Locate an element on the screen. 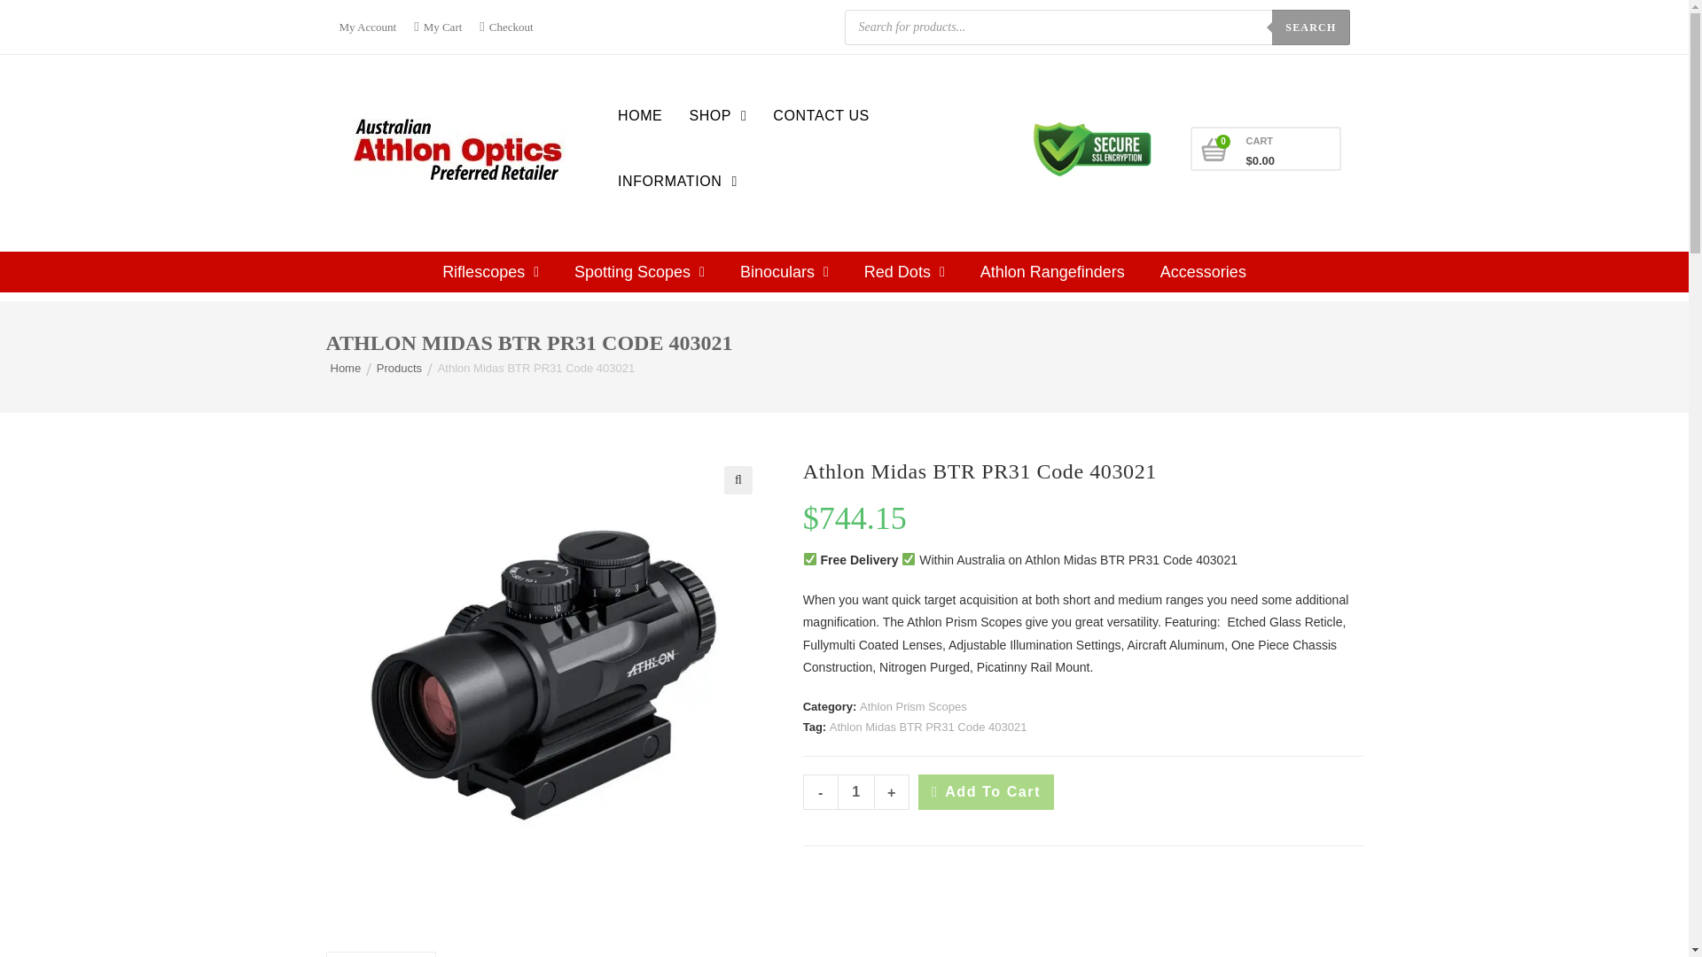 The height and width of the screenshot is (957, 1702). SHOP is located at coordinates (717, 115).